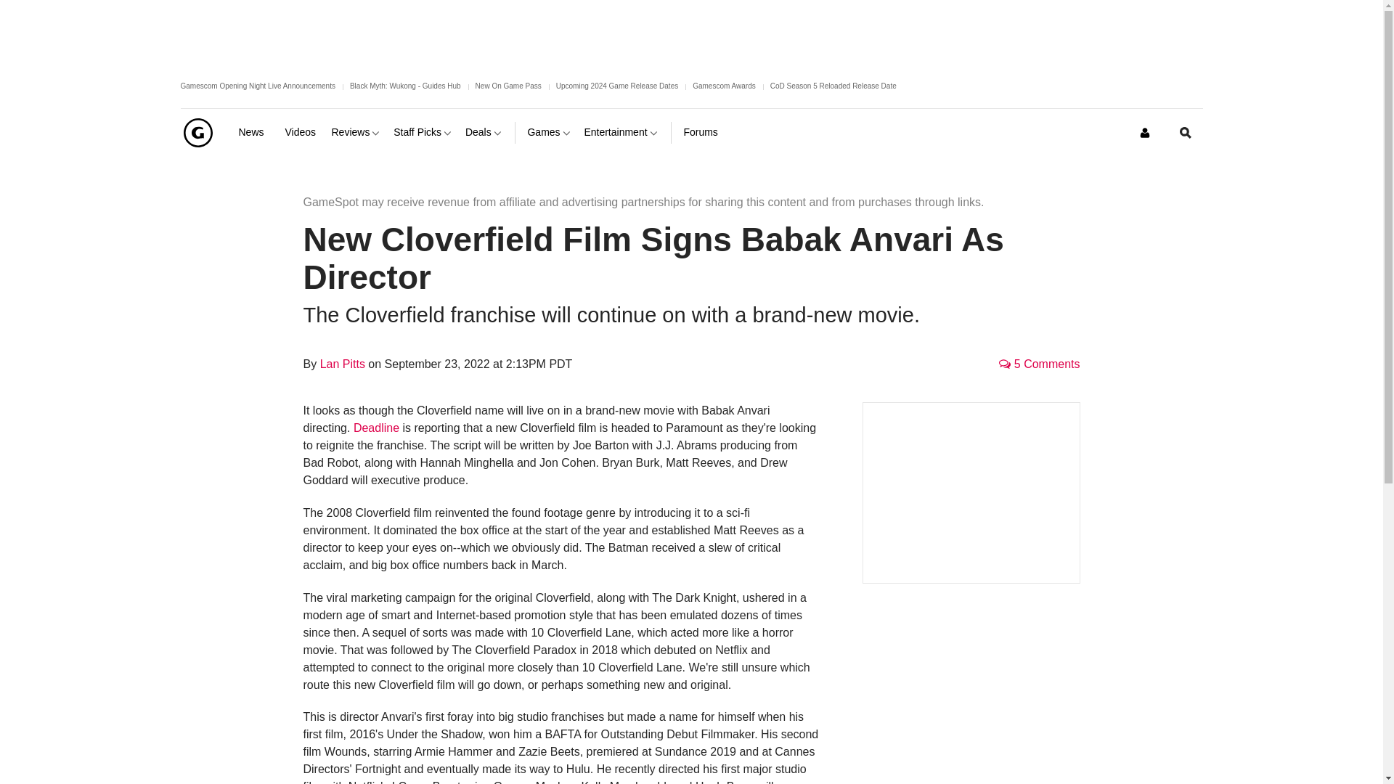 The width and height of the screenshot is (1394, 784). I want to click on New On Game Pass, so click(508, 86).